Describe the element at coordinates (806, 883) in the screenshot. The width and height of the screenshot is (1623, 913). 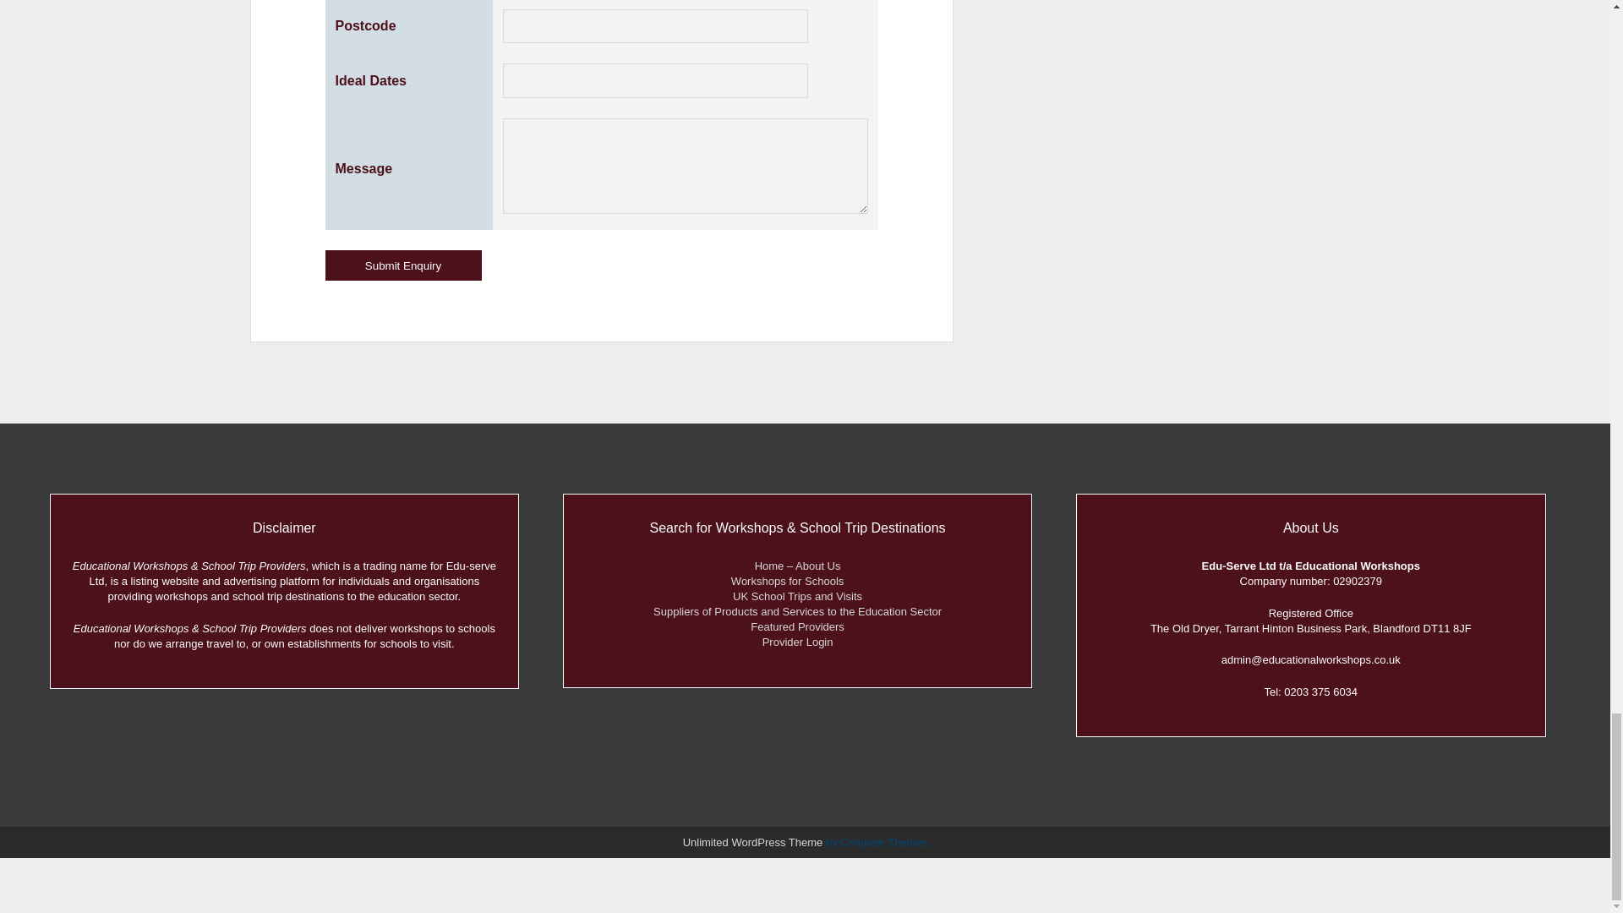
I see `Verified by ExactMetrics` at that location.